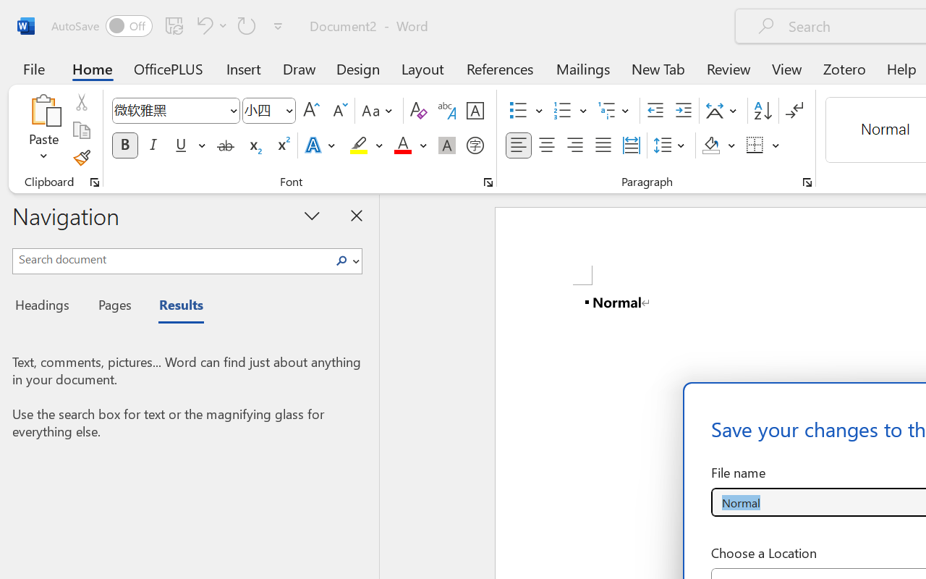 Image resolution: width=926 pixels, height=579 pixels. What do you see at coordinates (203, 25) in the screenshot?
I see `Undo Text Fill Effect` at bounding box center [203, 25].